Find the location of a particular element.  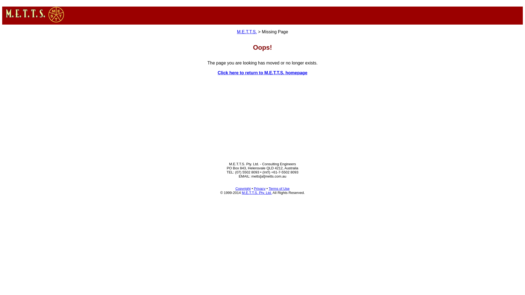

M.E.T.T.S. is located at coordinates (247, 32).